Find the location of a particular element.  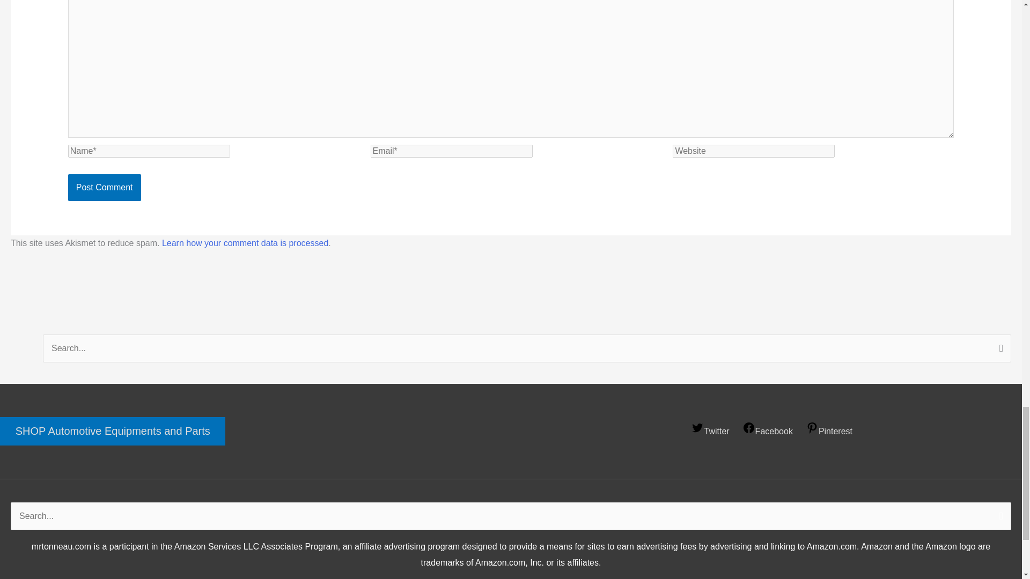

Search is located at coordinates (999, 350).